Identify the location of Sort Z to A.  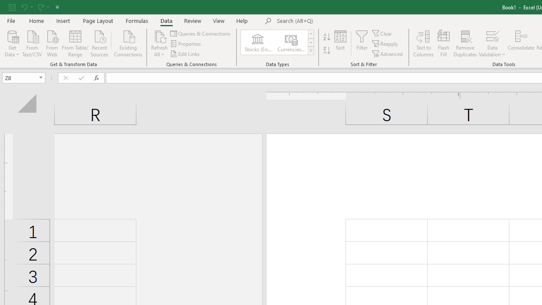
(327, 51).